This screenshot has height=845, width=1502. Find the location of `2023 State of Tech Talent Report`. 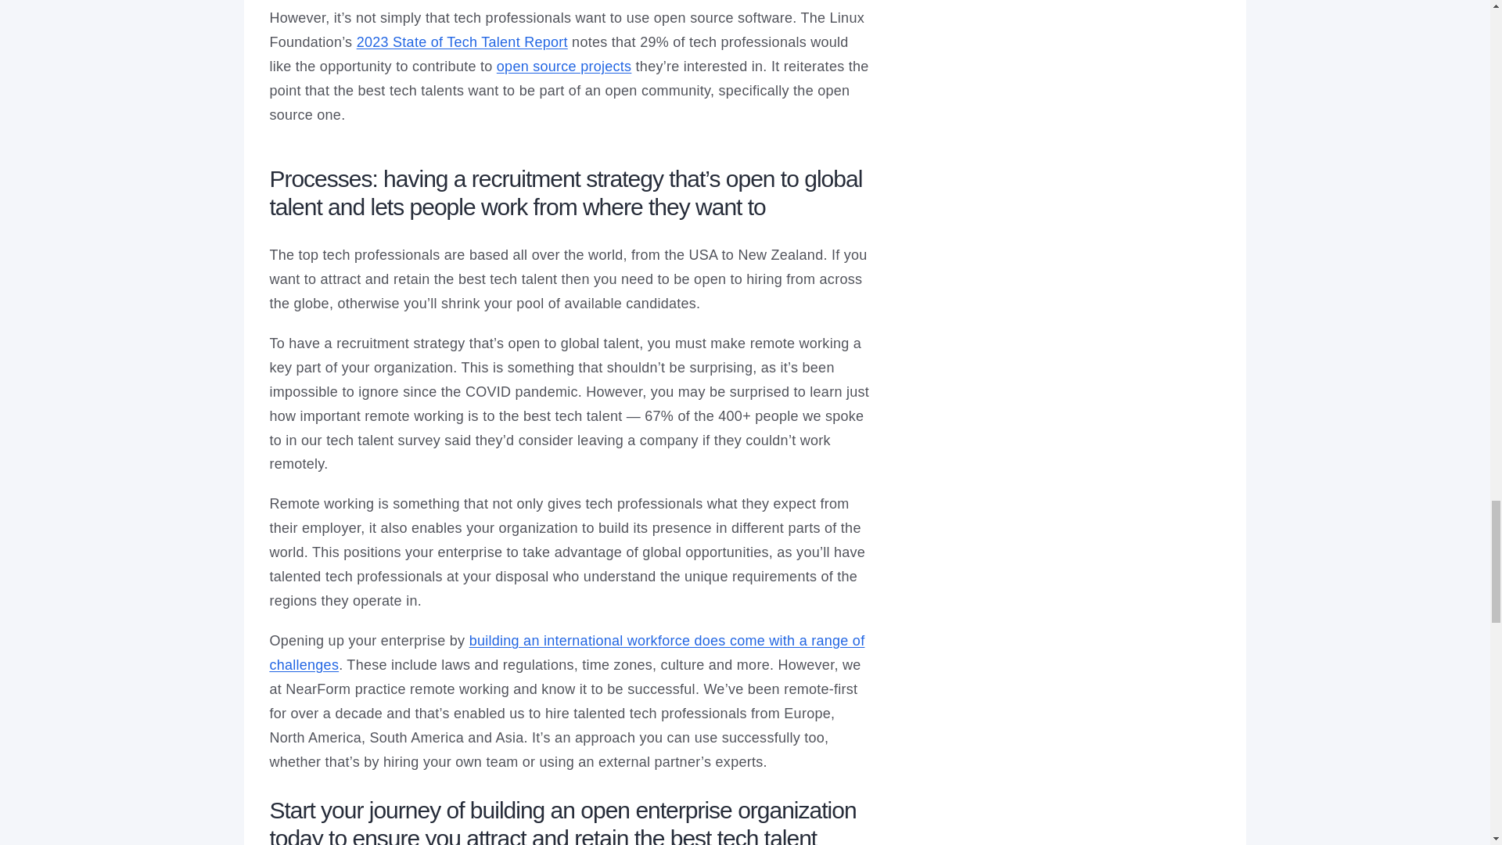

2023 State of Tech Talent Report is located at coordinates (462, 42).